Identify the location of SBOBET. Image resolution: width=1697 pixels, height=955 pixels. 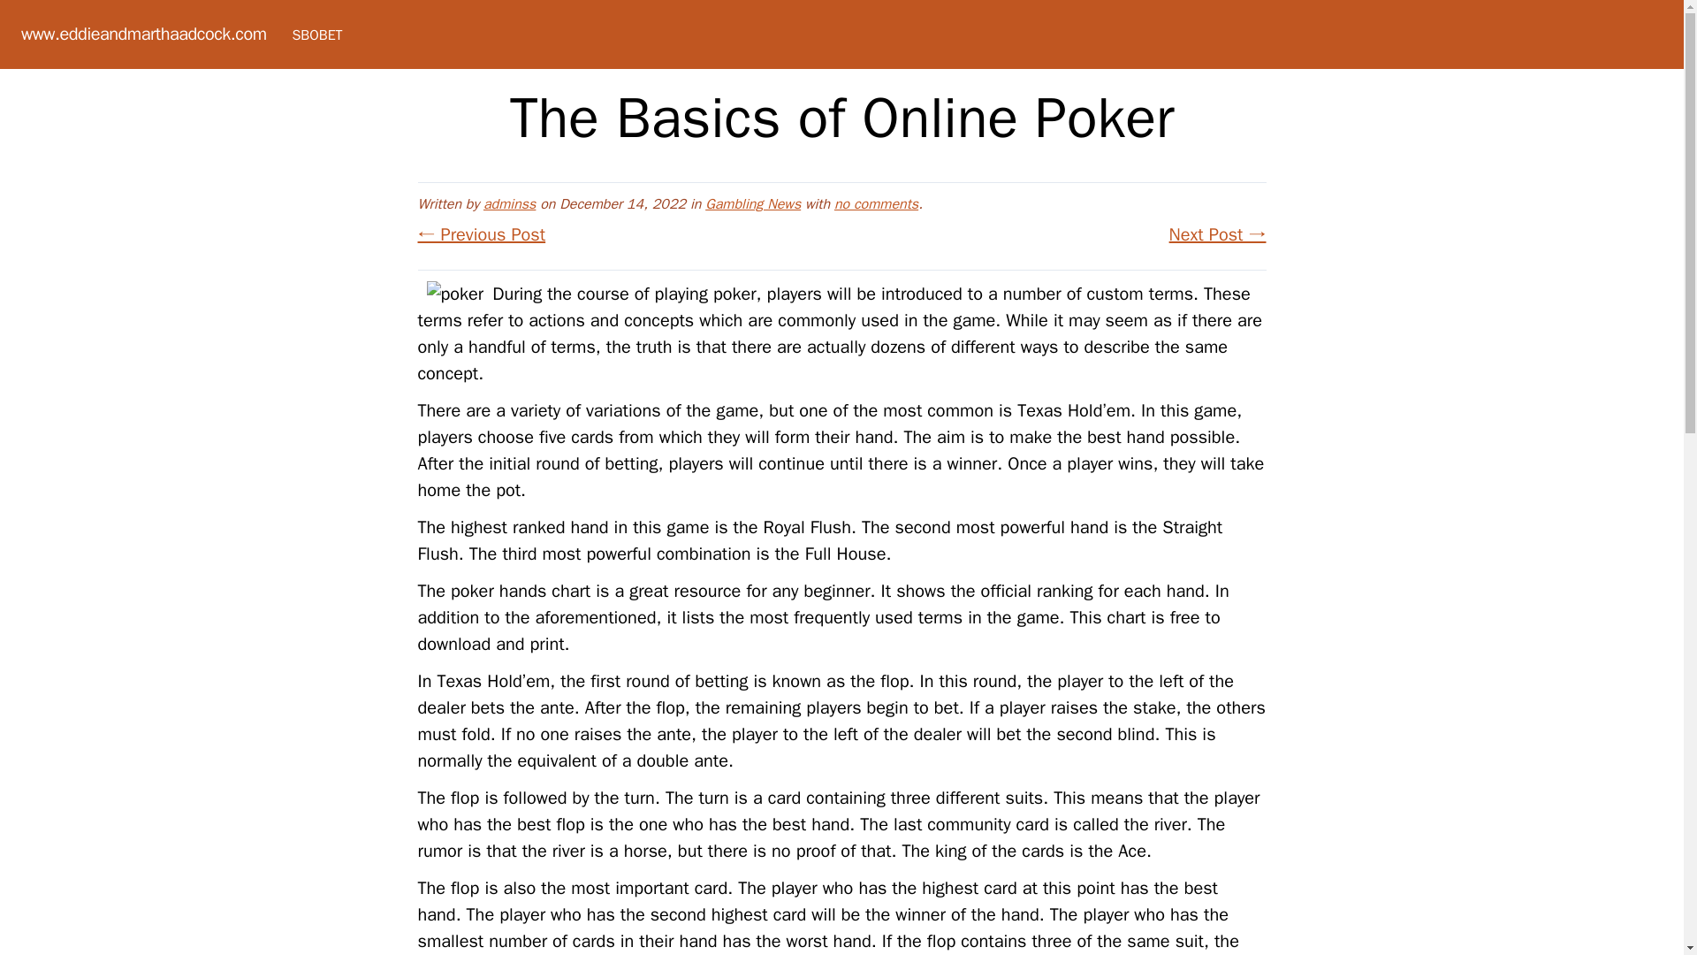
(316, 35).